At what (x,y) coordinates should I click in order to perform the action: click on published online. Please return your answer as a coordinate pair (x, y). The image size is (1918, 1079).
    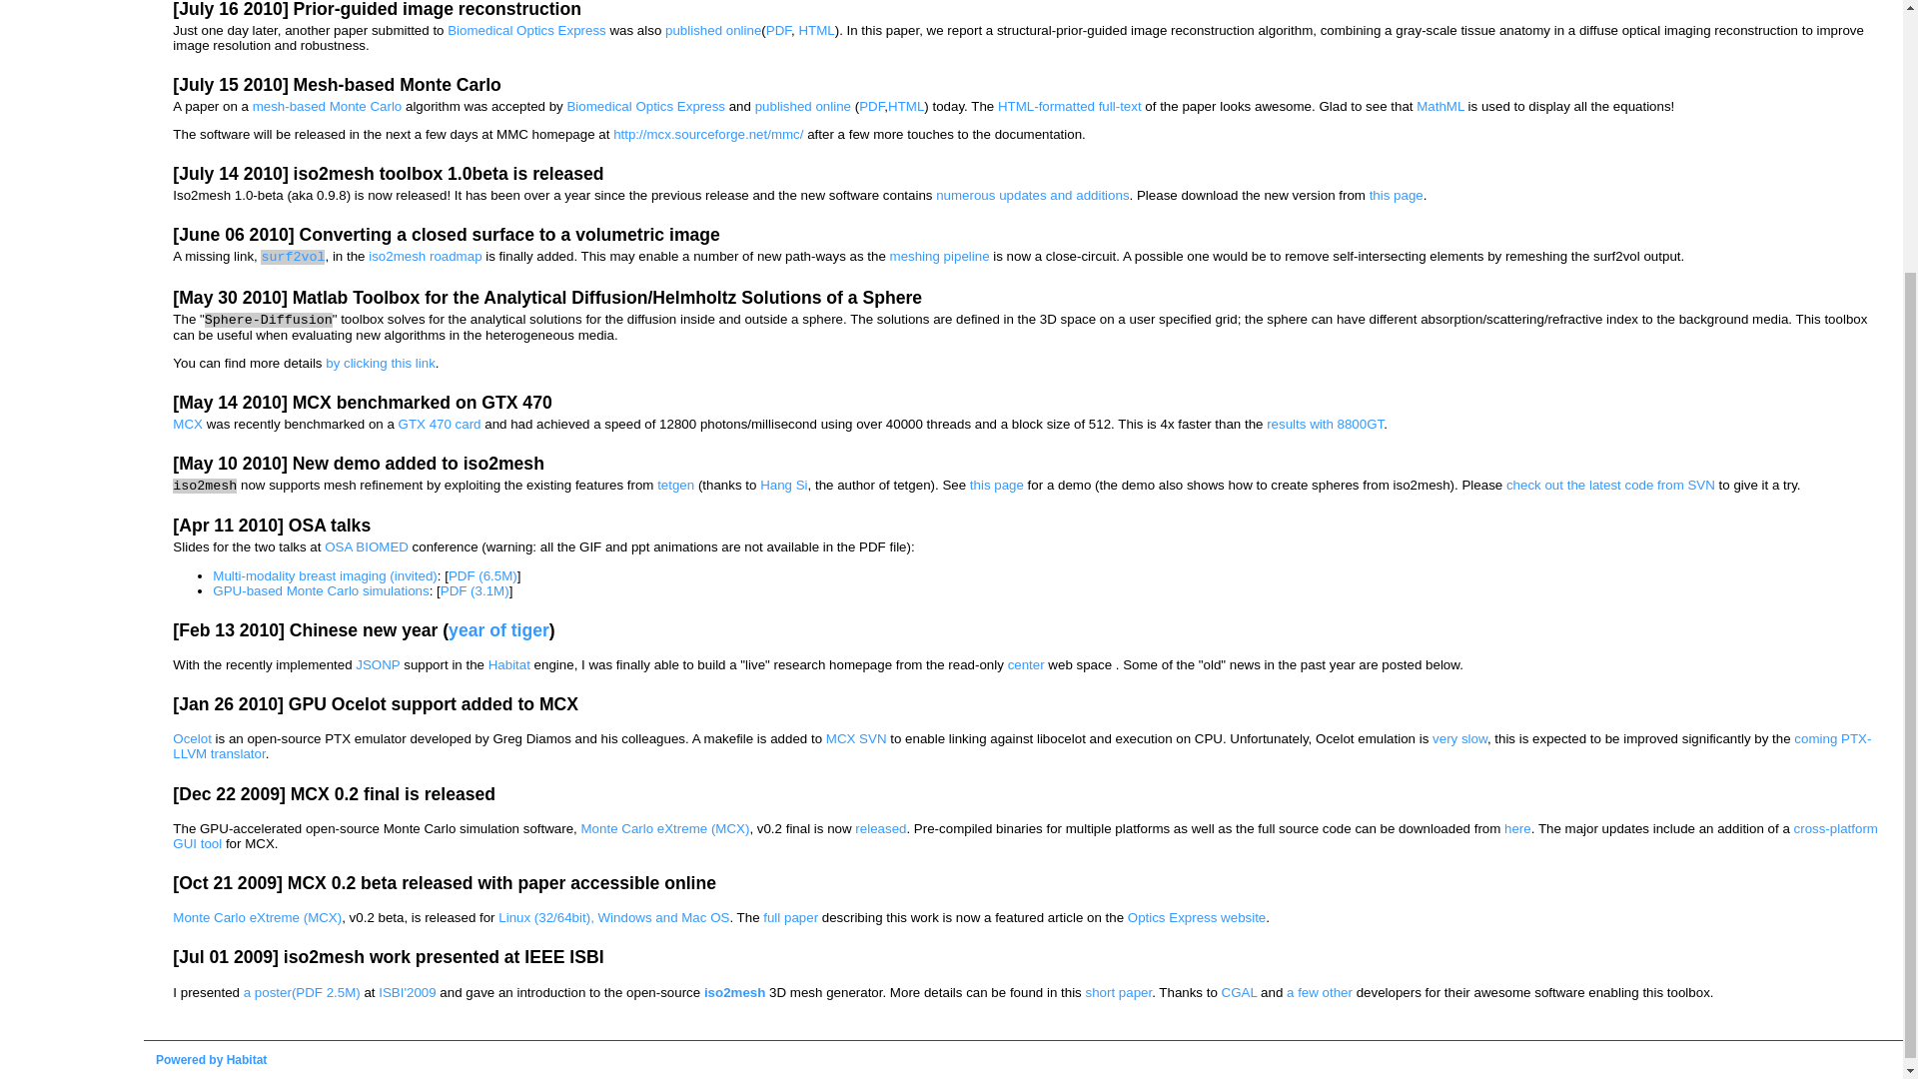
    Looking at the image, I should click on (713, 30).